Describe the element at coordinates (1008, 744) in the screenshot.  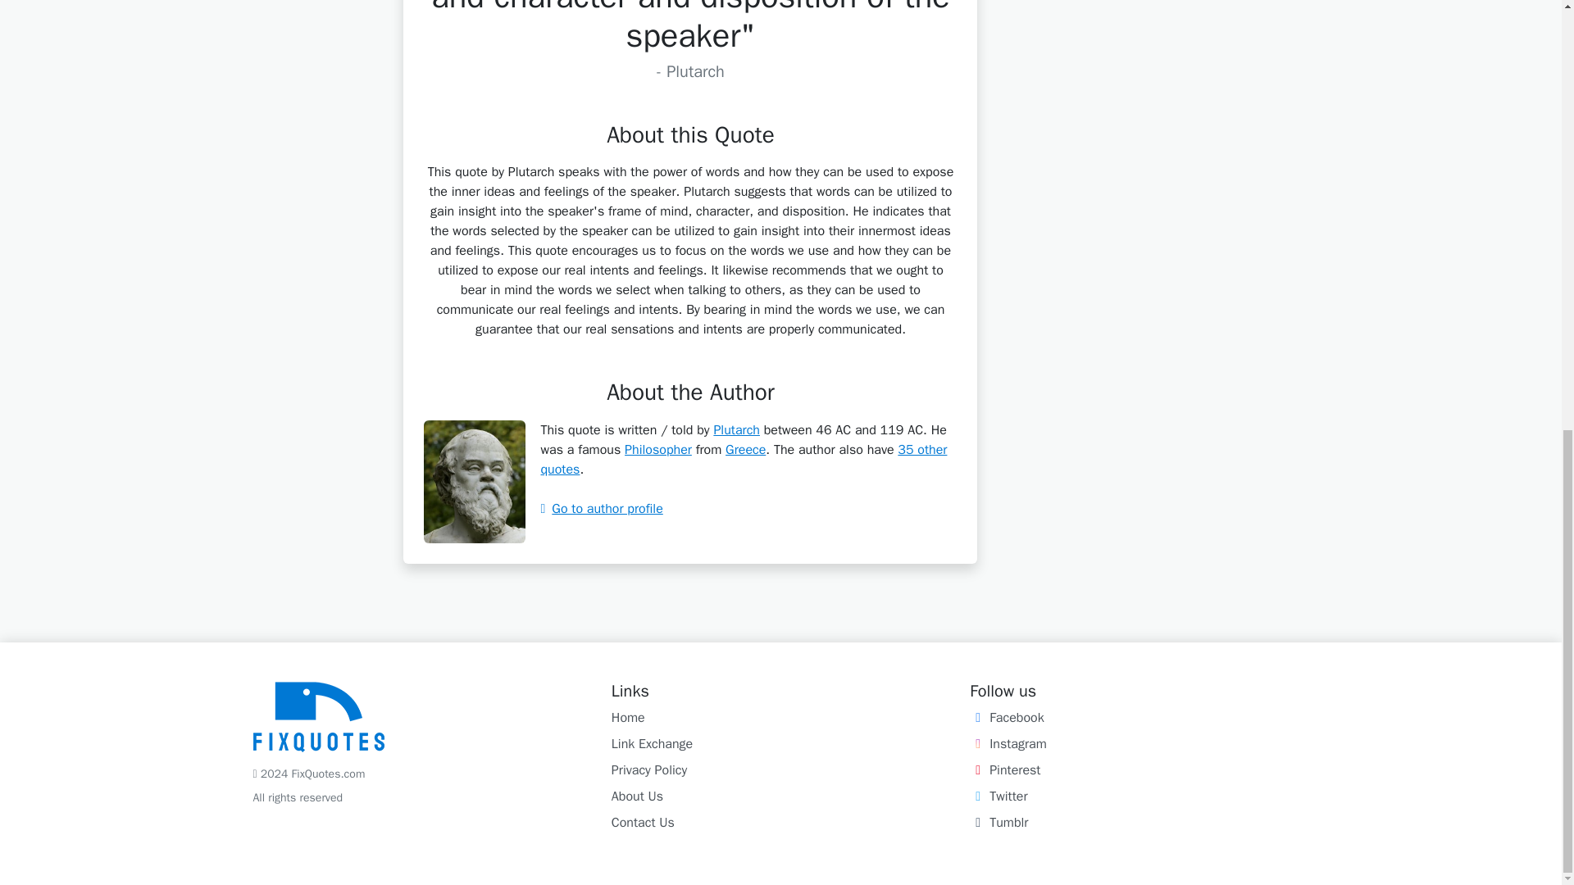
I see `Instagram` at that location.